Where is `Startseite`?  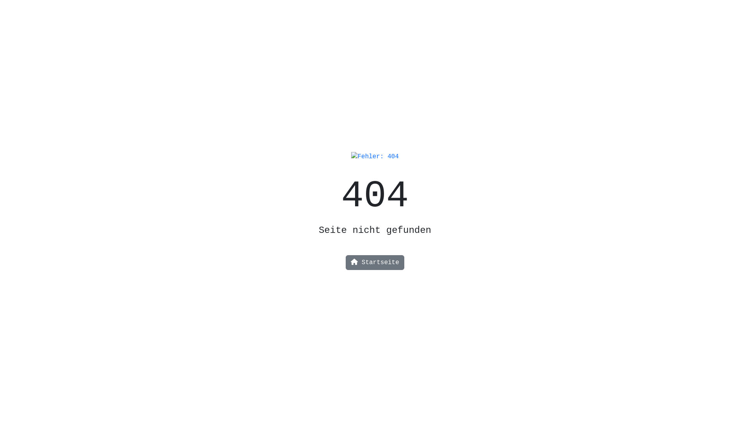 Startseite is located at coordinates (375, 263).